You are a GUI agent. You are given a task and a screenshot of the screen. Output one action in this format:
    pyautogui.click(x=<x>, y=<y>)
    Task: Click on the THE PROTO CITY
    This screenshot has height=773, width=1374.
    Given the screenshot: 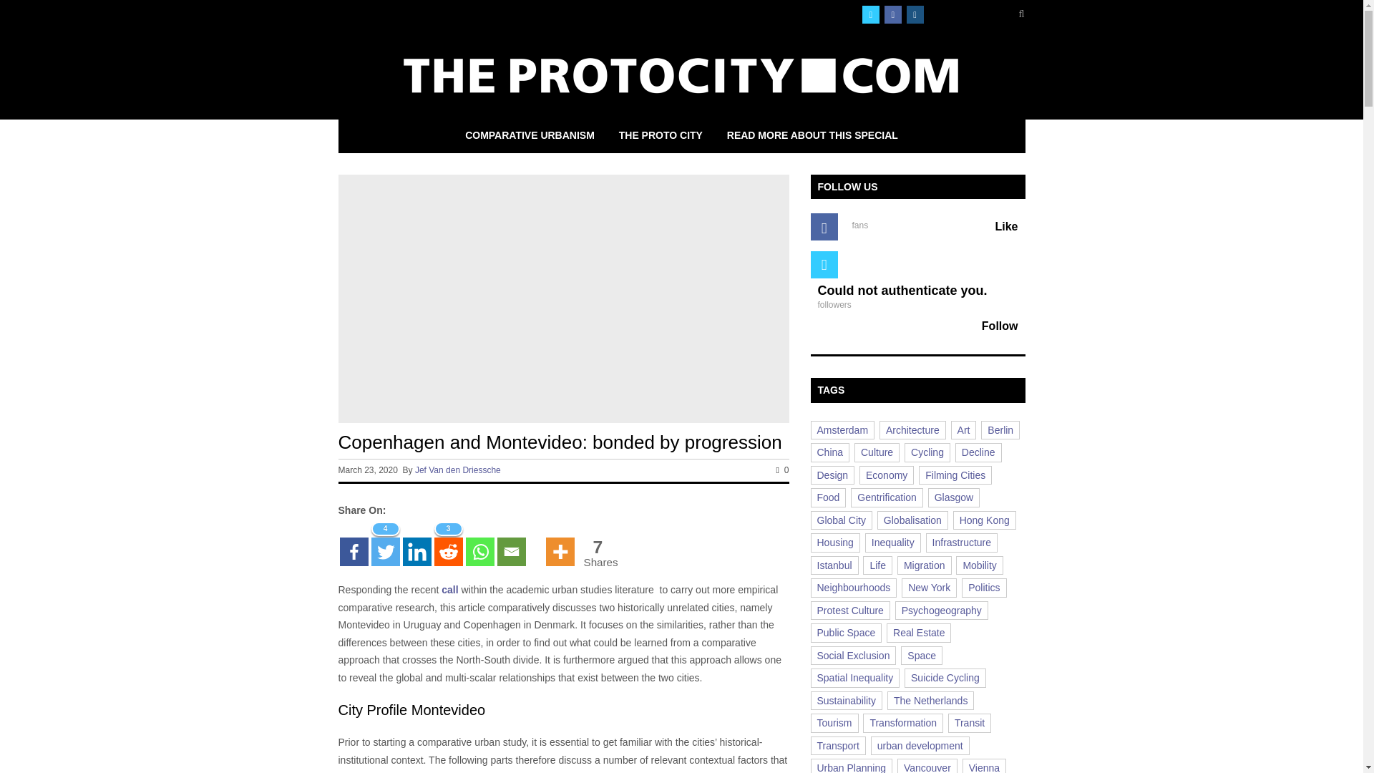 What is the action you would take?
    pyautogui.click(x=661, y=135)
    